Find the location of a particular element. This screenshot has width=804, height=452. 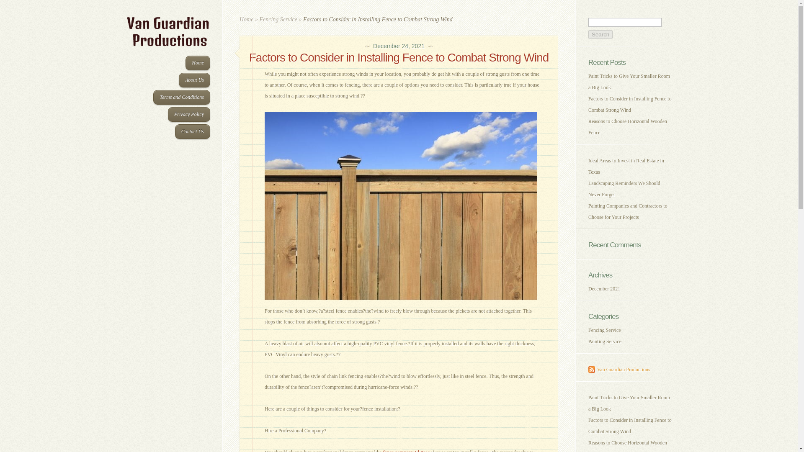

About Us is located at coordinates (194, 80).